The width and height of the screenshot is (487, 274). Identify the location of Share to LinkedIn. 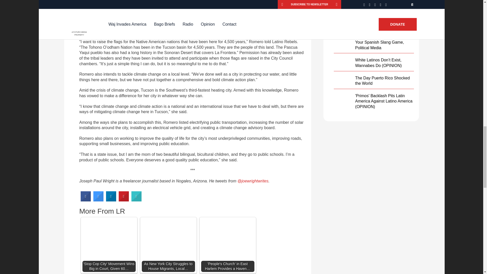
(111, 200).